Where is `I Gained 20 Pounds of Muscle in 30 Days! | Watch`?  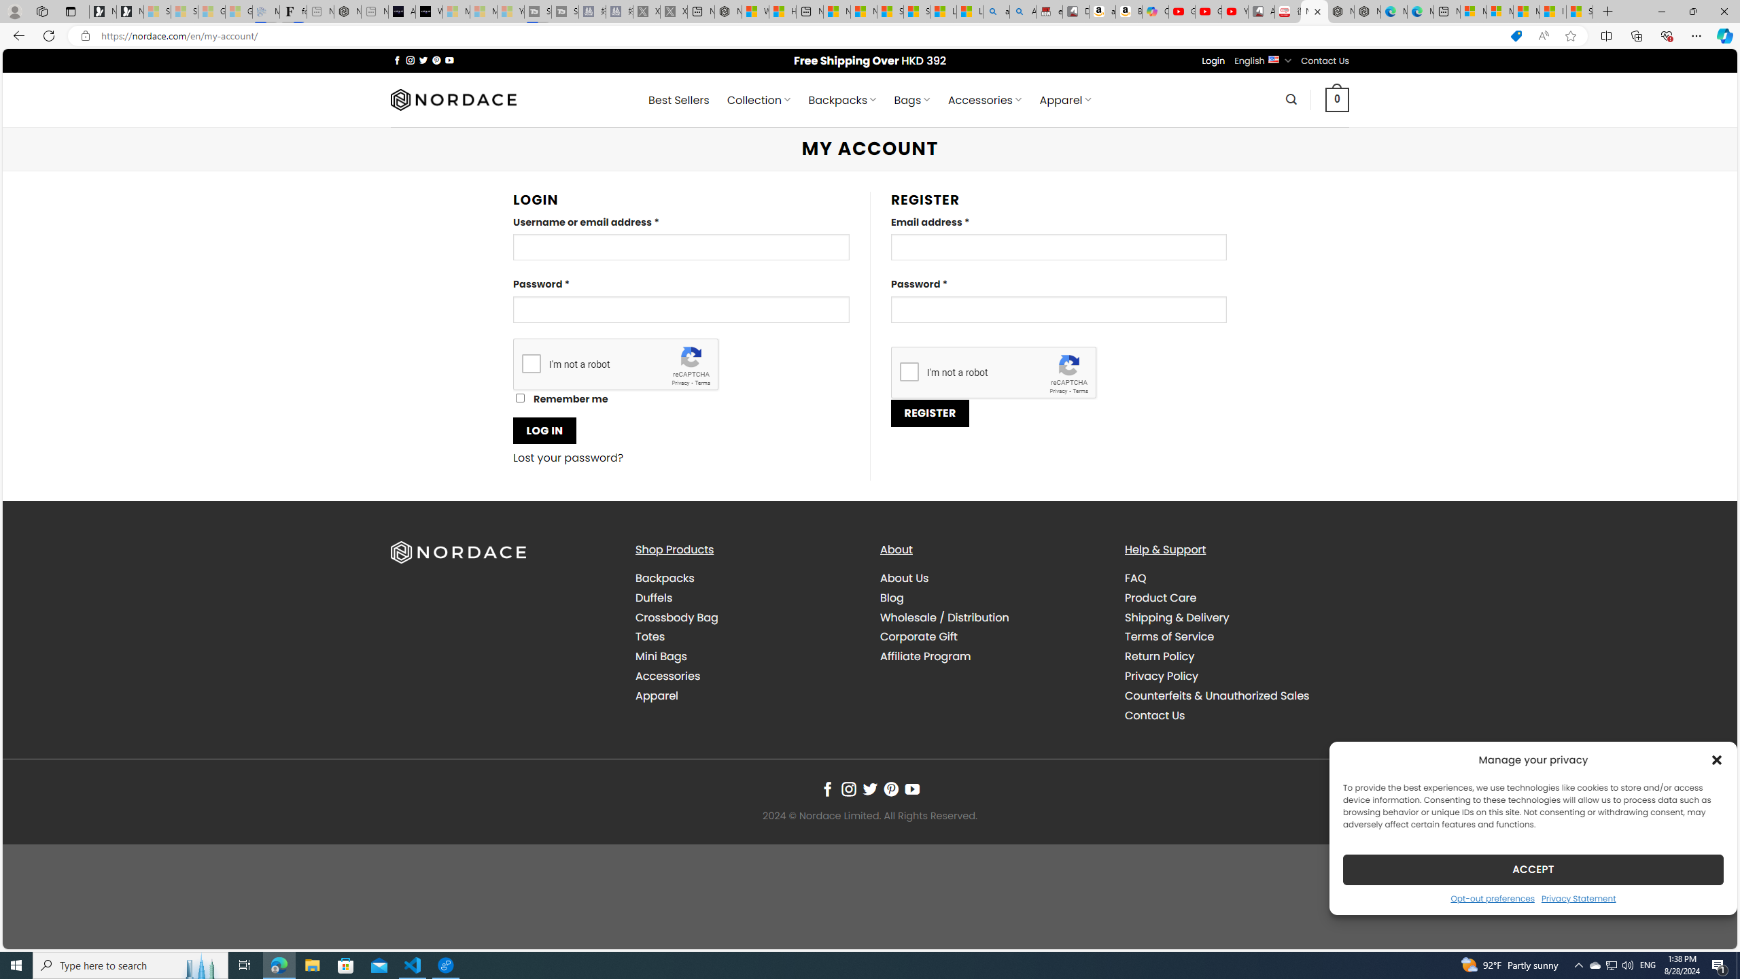 I Gained 20 Pounds of Muscle in 30 Days! | Watch is located at coordinates (1554, 12).